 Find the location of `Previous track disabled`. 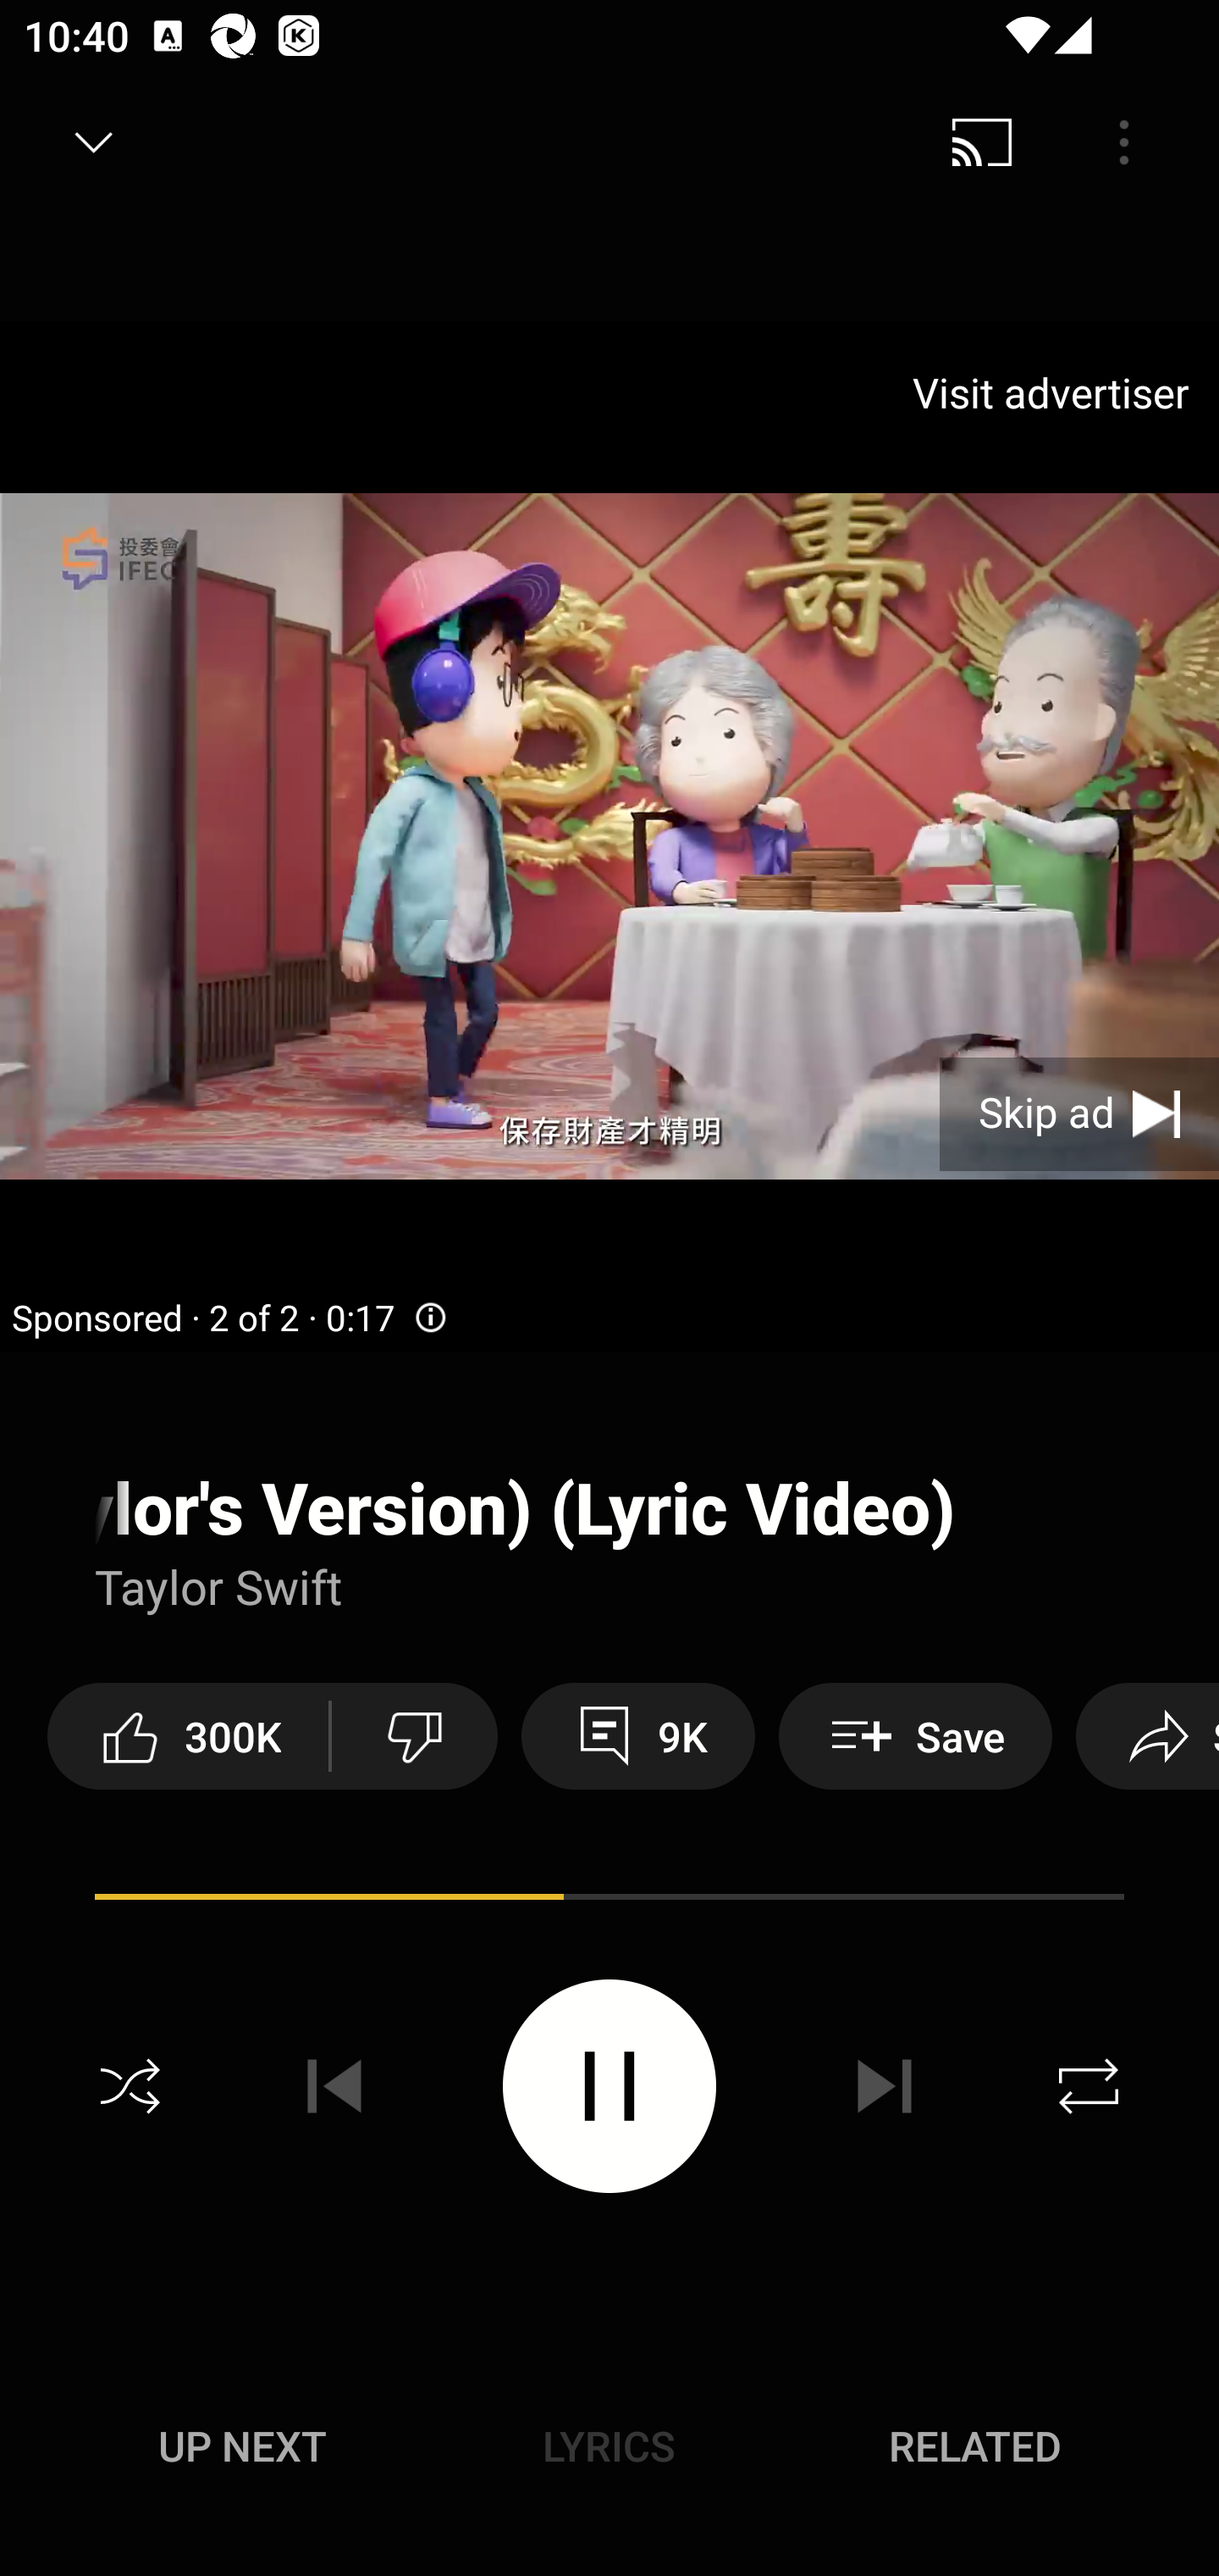

Previous track disabled is located at coordinates (334, 2086).